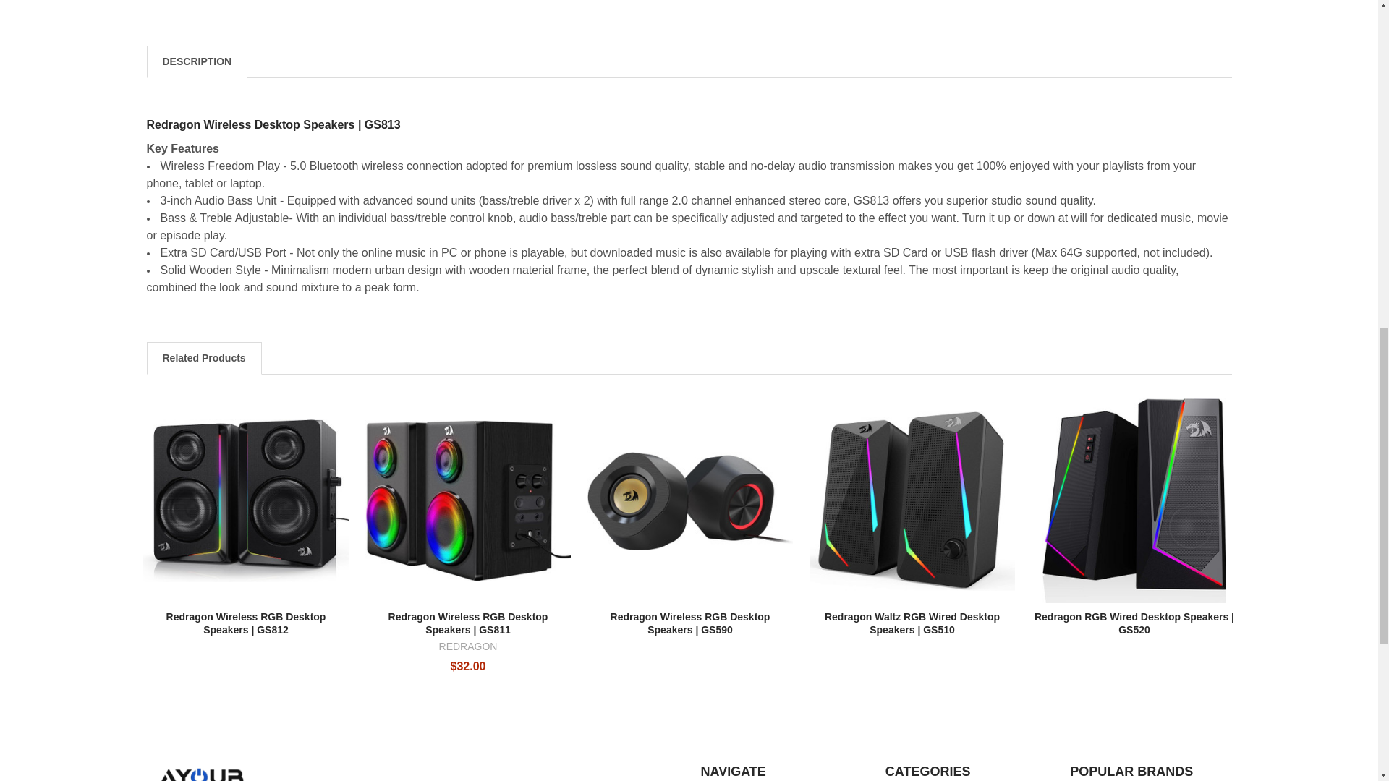  Describe the element at coordinates (200, 773) in the screenshot. I see `AYOUB COMPUTERS` at that location.